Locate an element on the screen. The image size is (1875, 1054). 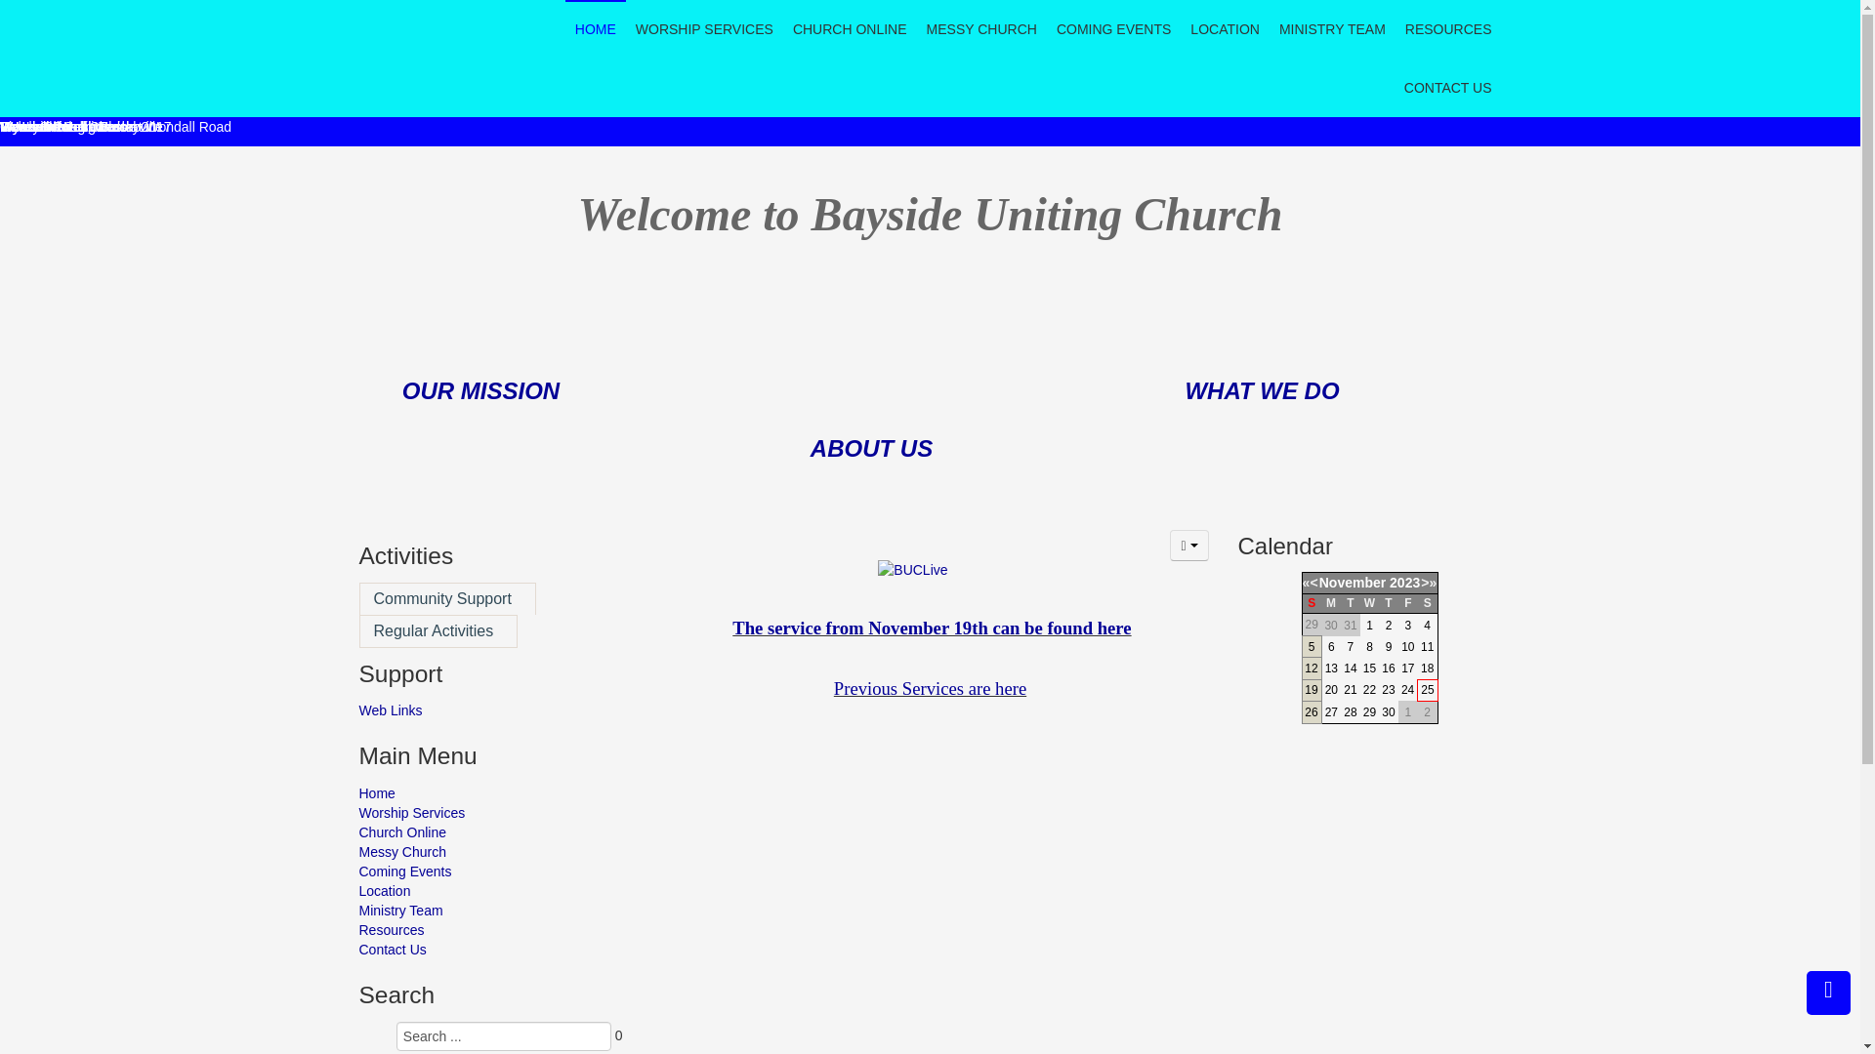
Previous Services are here is located at coordinates (930, 689).